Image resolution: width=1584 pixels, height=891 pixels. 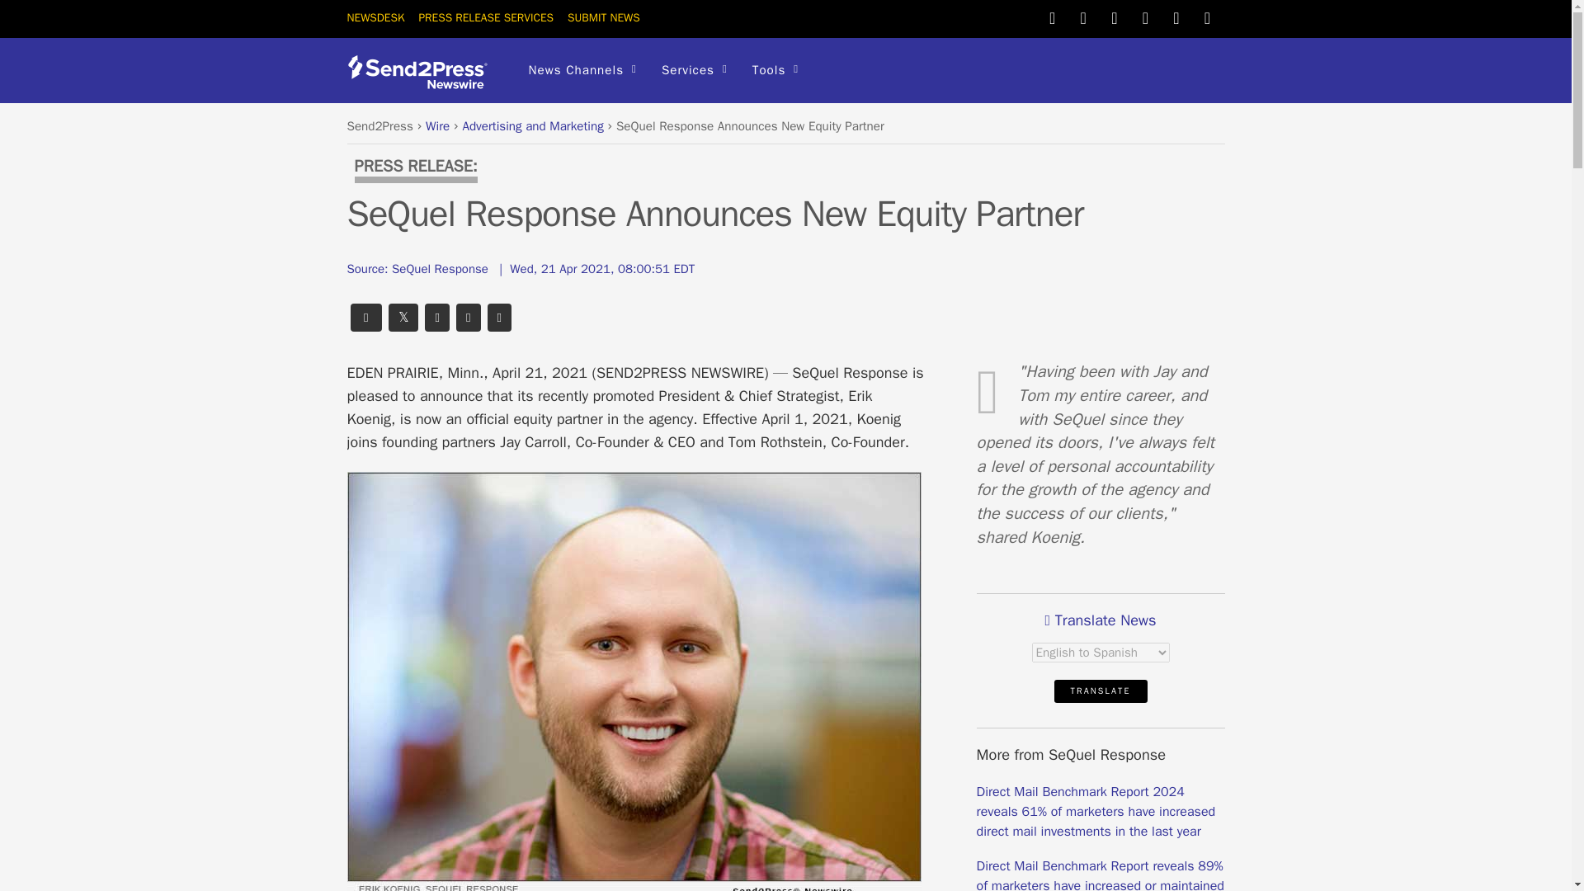 What do you see at coordinates (485, 17) in the screenshot?
I see `Press Release Services` at bounding box center [485, 17].